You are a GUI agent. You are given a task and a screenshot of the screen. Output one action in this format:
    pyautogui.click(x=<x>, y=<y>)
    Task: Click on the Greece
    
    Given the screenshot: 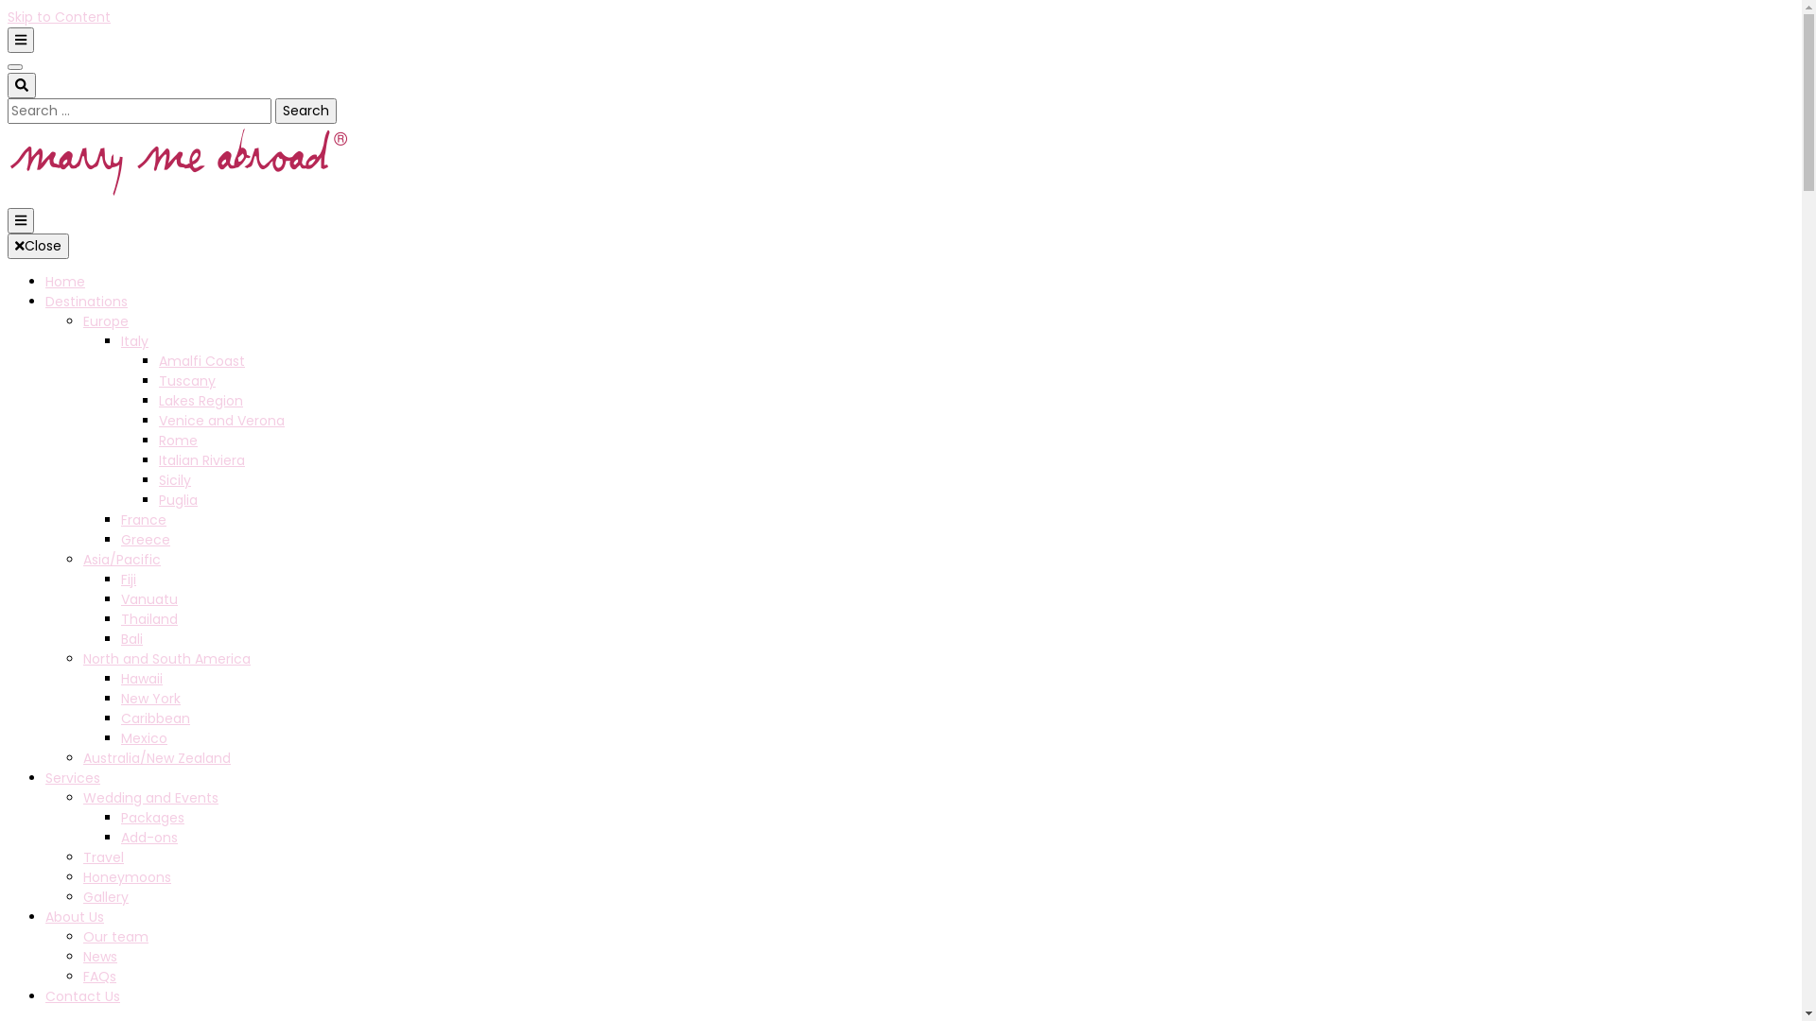 What is the action you would take?
    pyautogui.click(x=146, y=540)
    